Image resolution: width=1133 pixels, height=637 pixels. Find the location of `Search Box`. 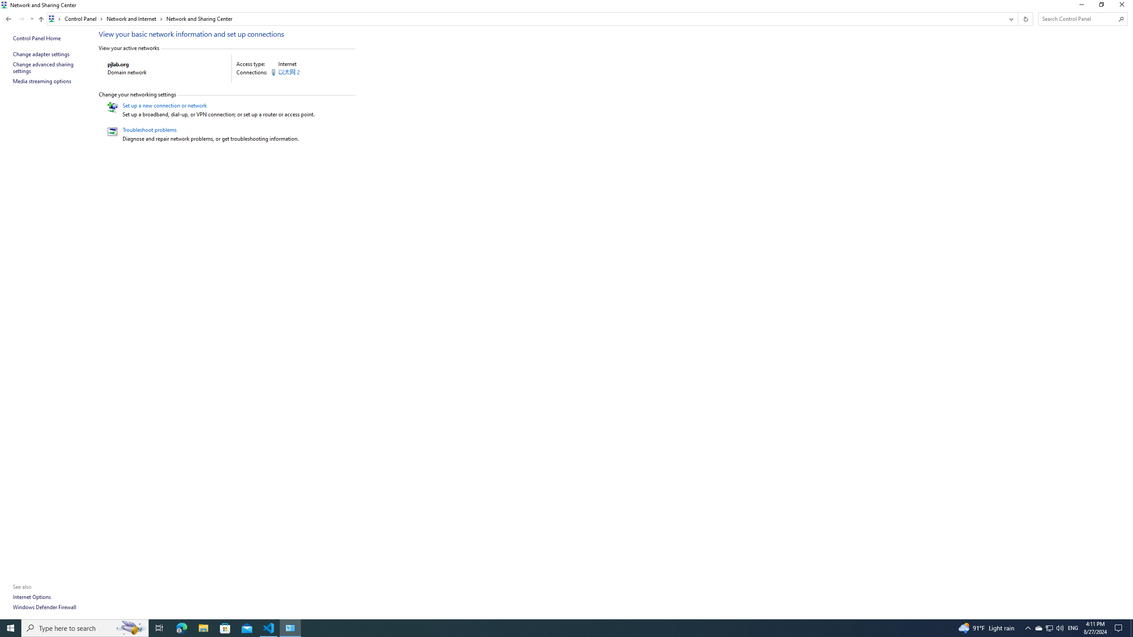

Search Box is located at coordinates (1078, 19).